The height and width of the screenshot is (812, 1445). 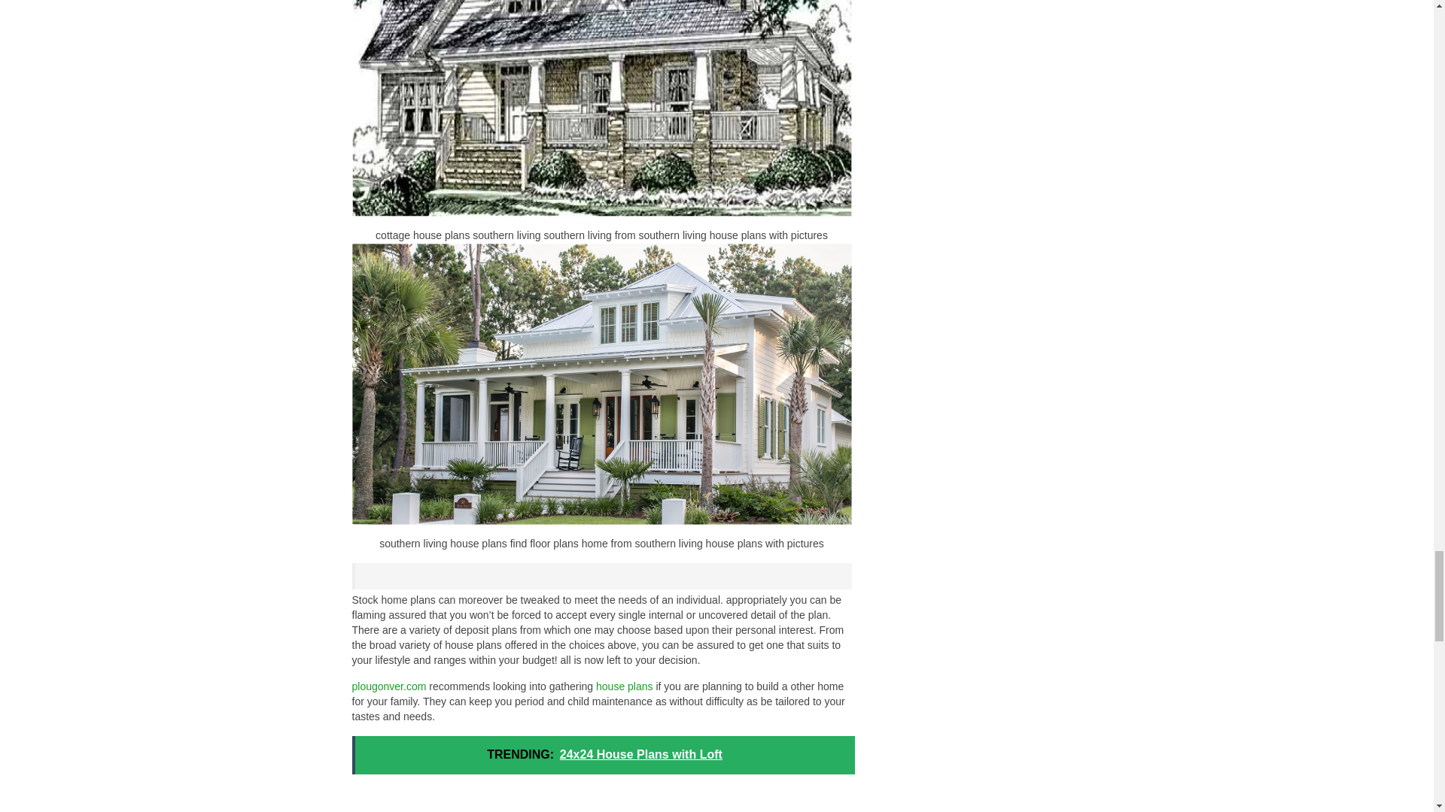 I want to click on TRENDING:  24x24 House Plans with Loft, so click(x=604, y=755).